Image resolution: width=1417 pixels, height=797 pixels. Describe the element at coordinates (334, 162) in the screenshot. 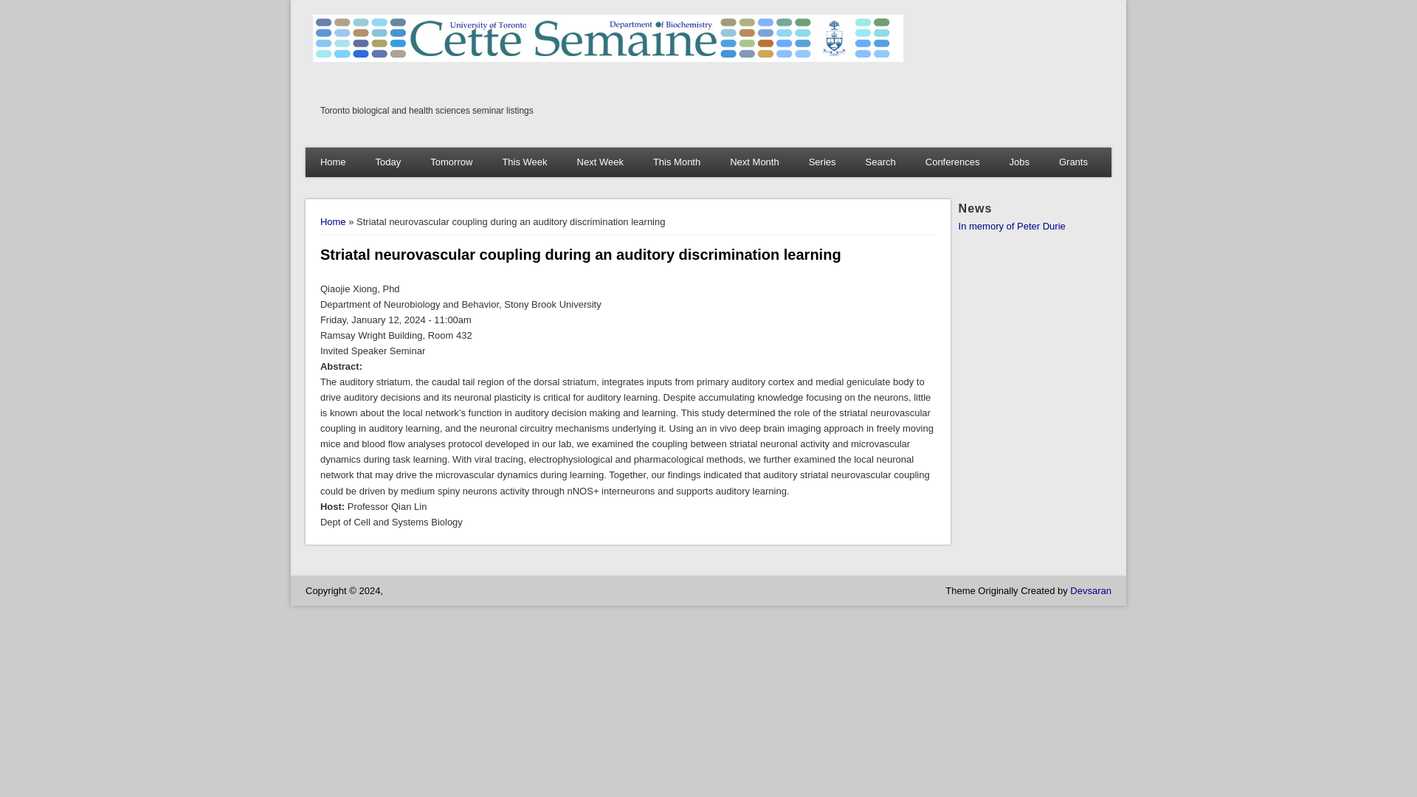

I see `This Week` at that location.